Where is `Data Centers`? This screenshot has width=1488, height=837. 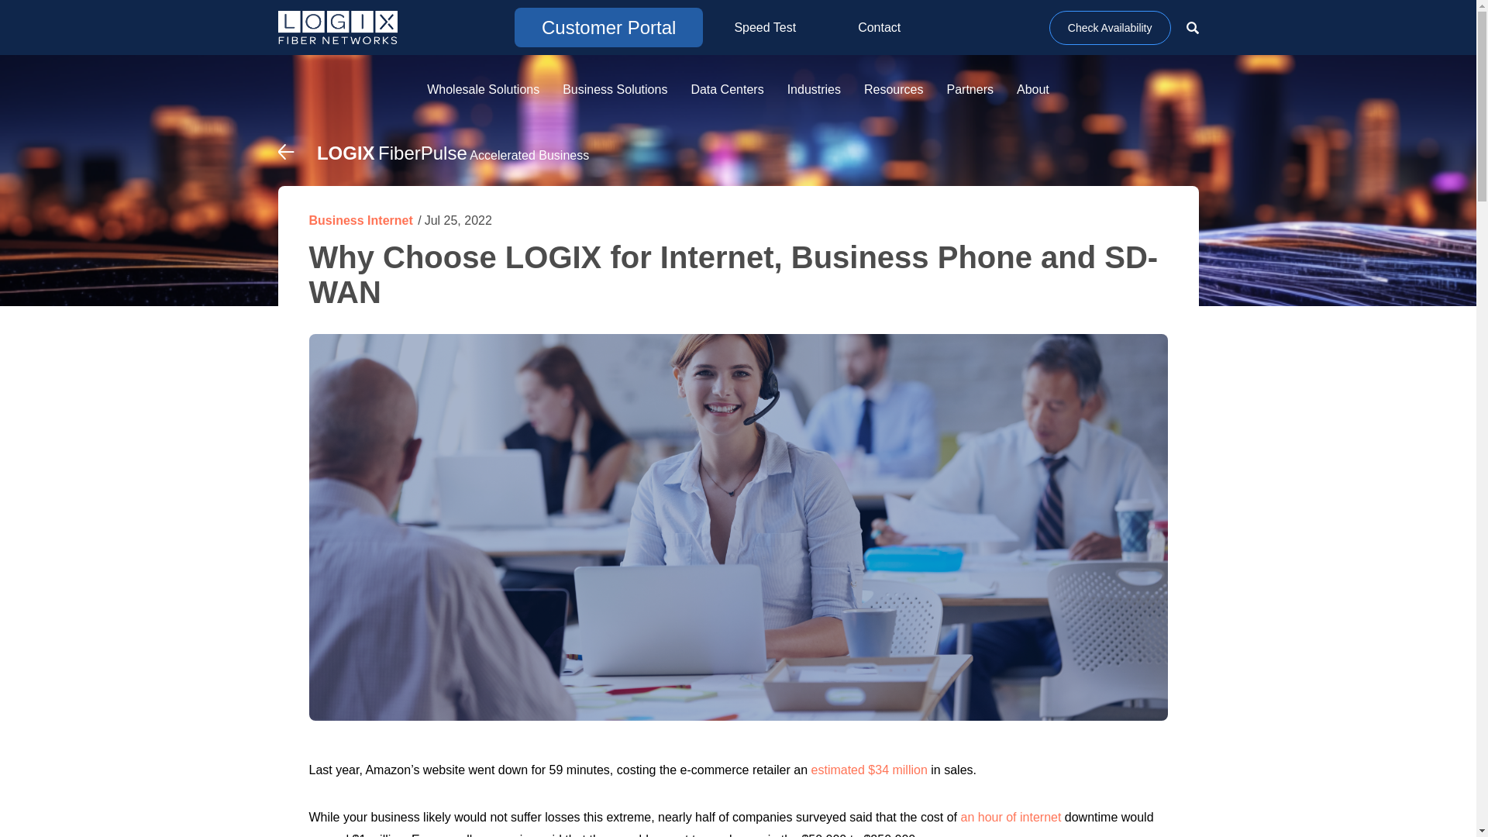 Data Centers is located at coordinates (726, 94).